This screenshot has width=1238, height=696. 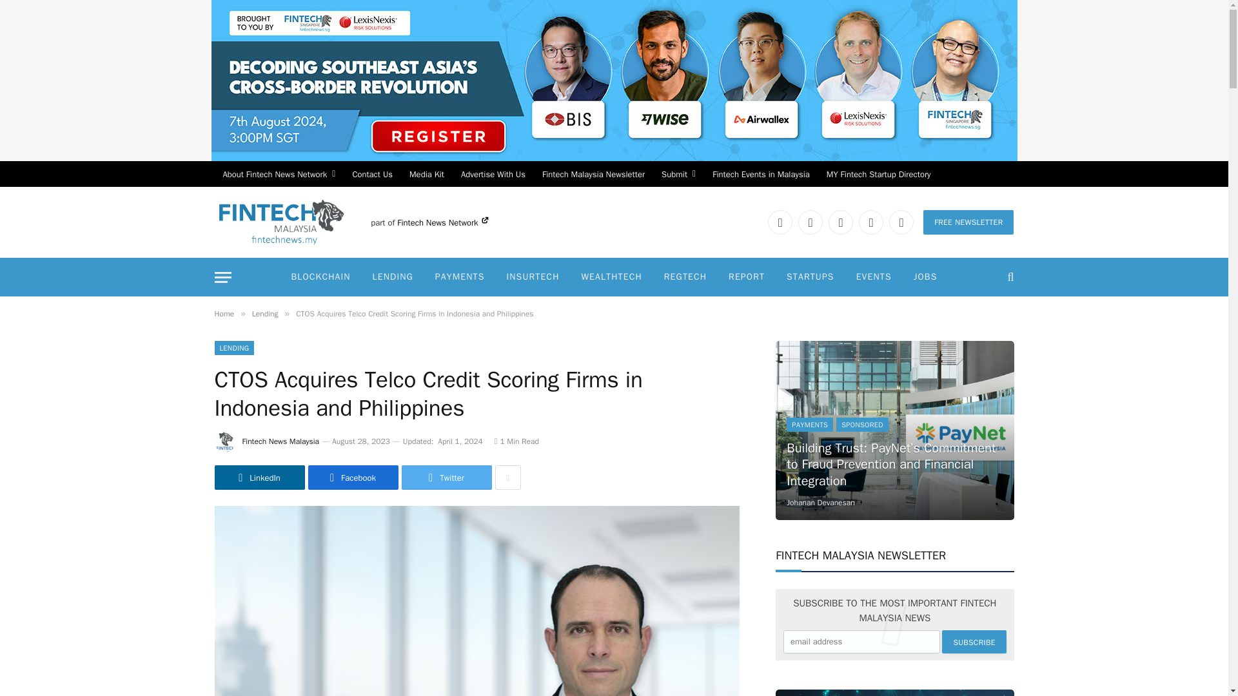 What do you see at coordinates (508, 478) in the screenshot?
I see `Show More Social Sharing` at bounding box center [508, 478].